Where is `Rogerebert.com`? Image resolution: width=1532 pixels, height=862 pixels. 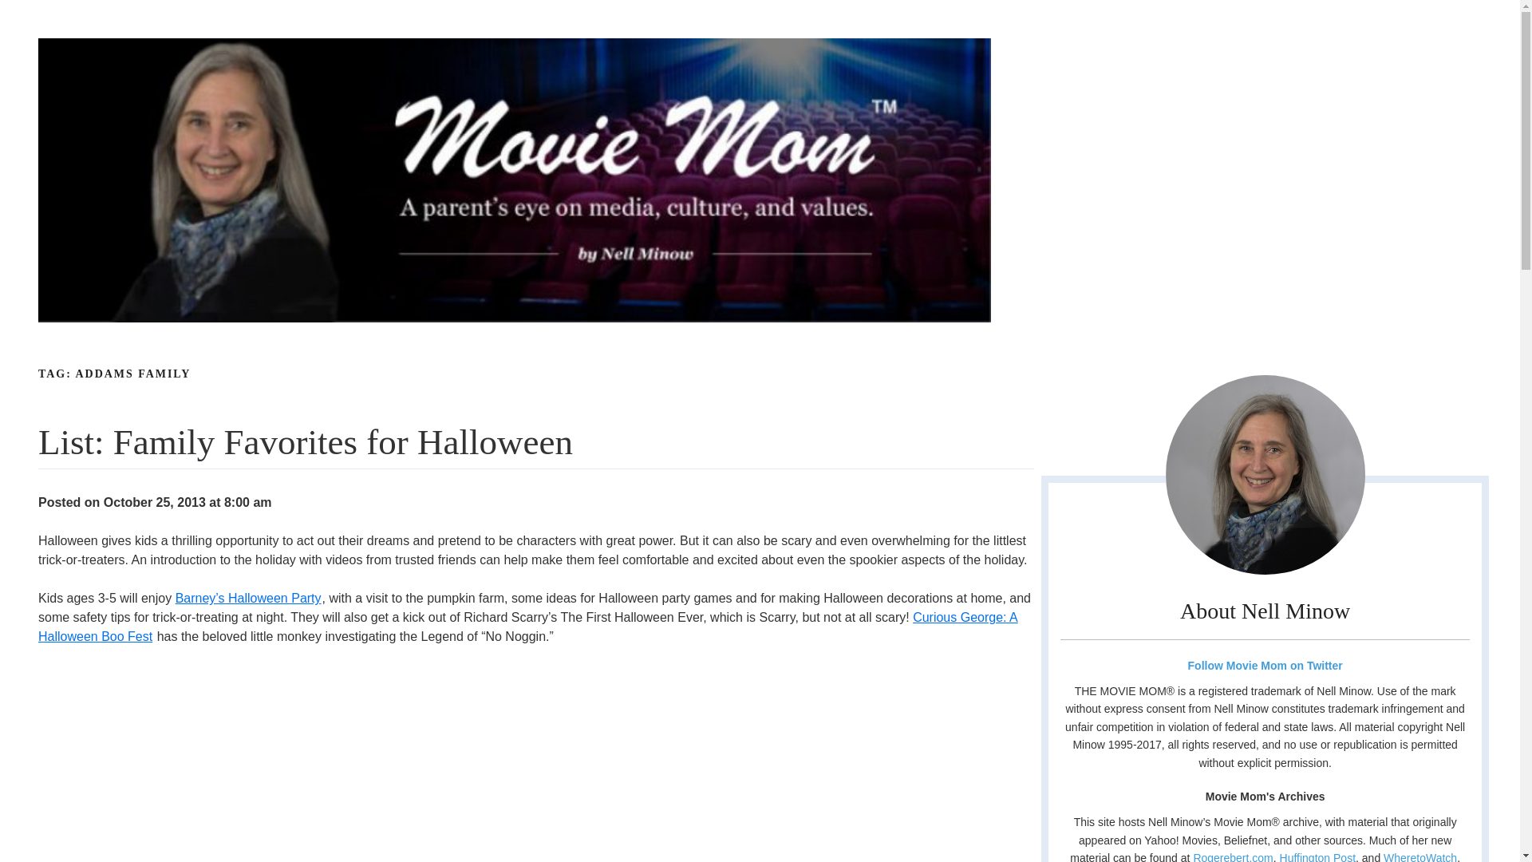
Rogerebert.com is located at coordinates (1233, 857).